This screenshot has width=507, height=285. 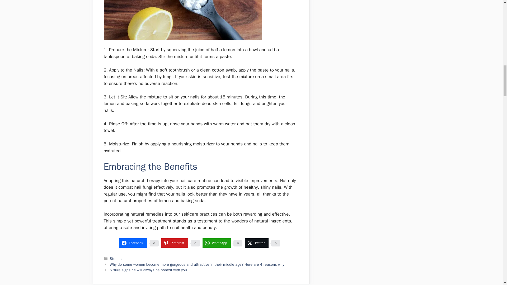 What do you see at coordinates (148, 270) in the screenshot?
I see `5 sure signs he will always be honest with you` at bounding box center [148, 270].